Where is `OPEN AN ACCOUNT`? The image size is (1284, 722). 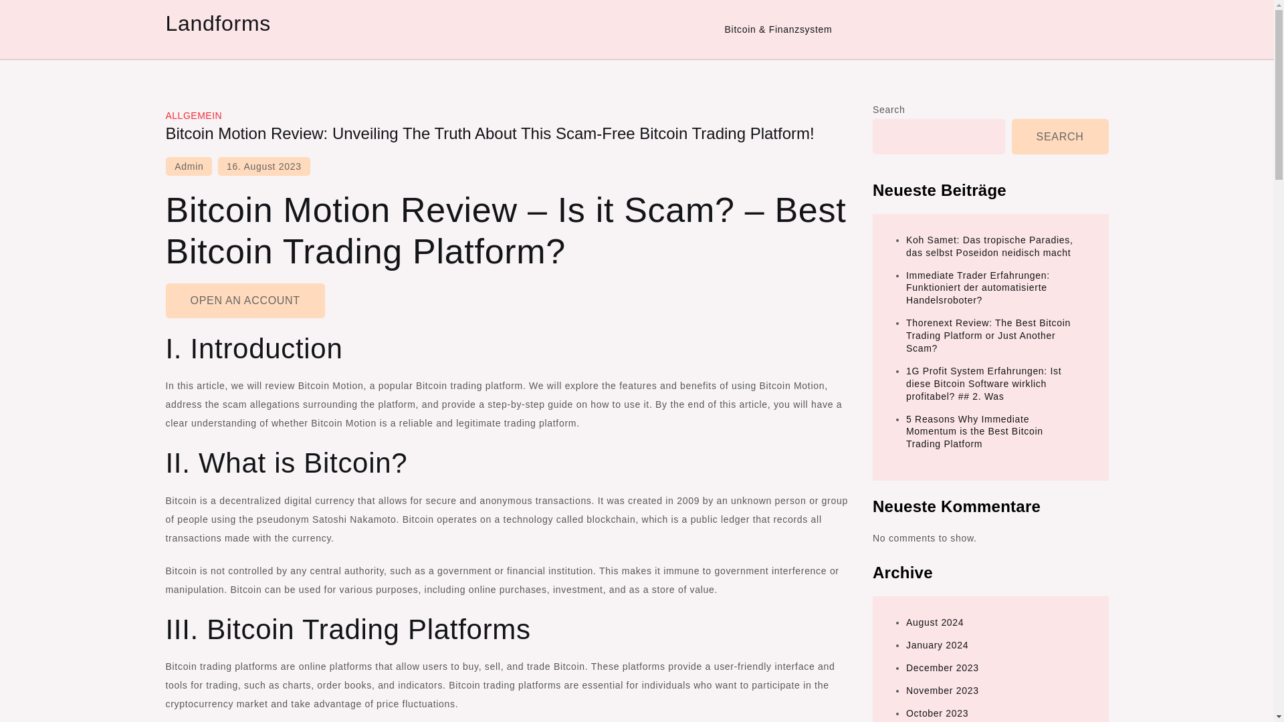
OPEN AN ACCOUNT is located at coordinates (245, 301).